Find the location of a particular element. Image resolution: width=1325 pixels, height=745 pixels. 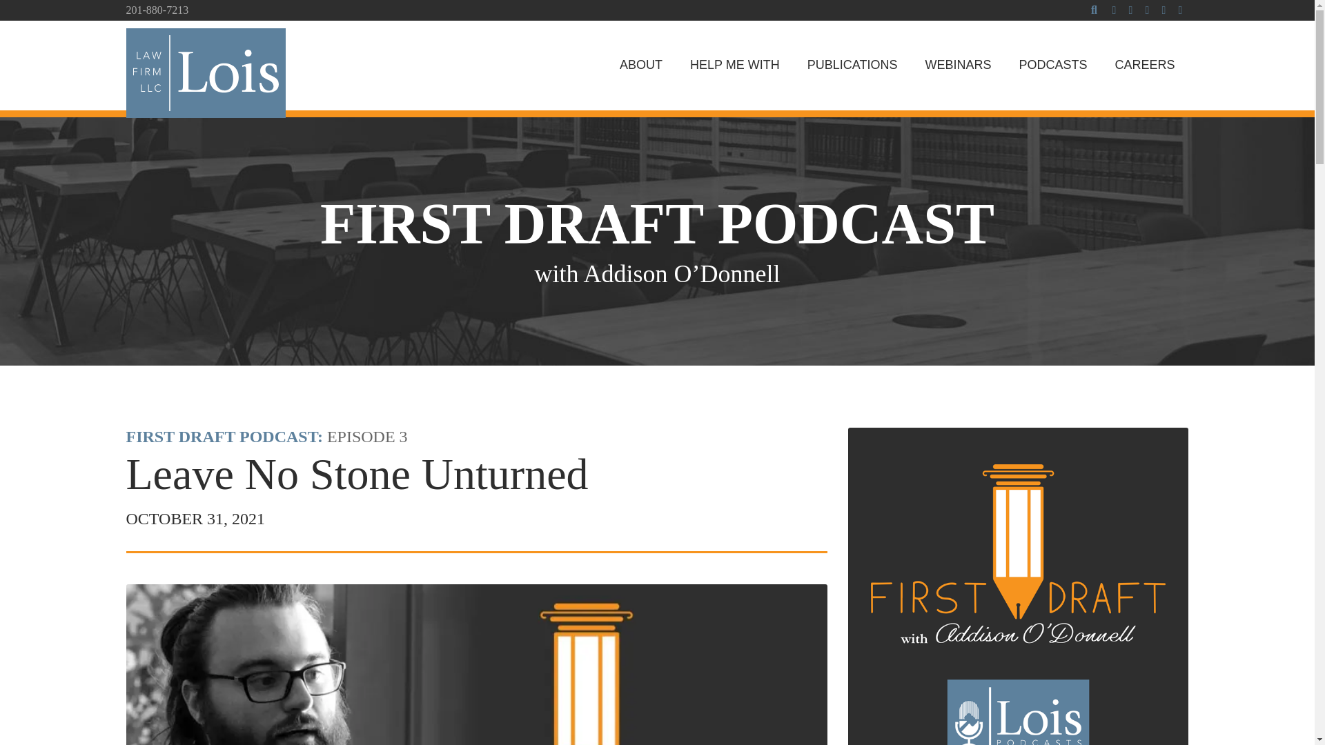

Search is located at coordinates (1093, 10).